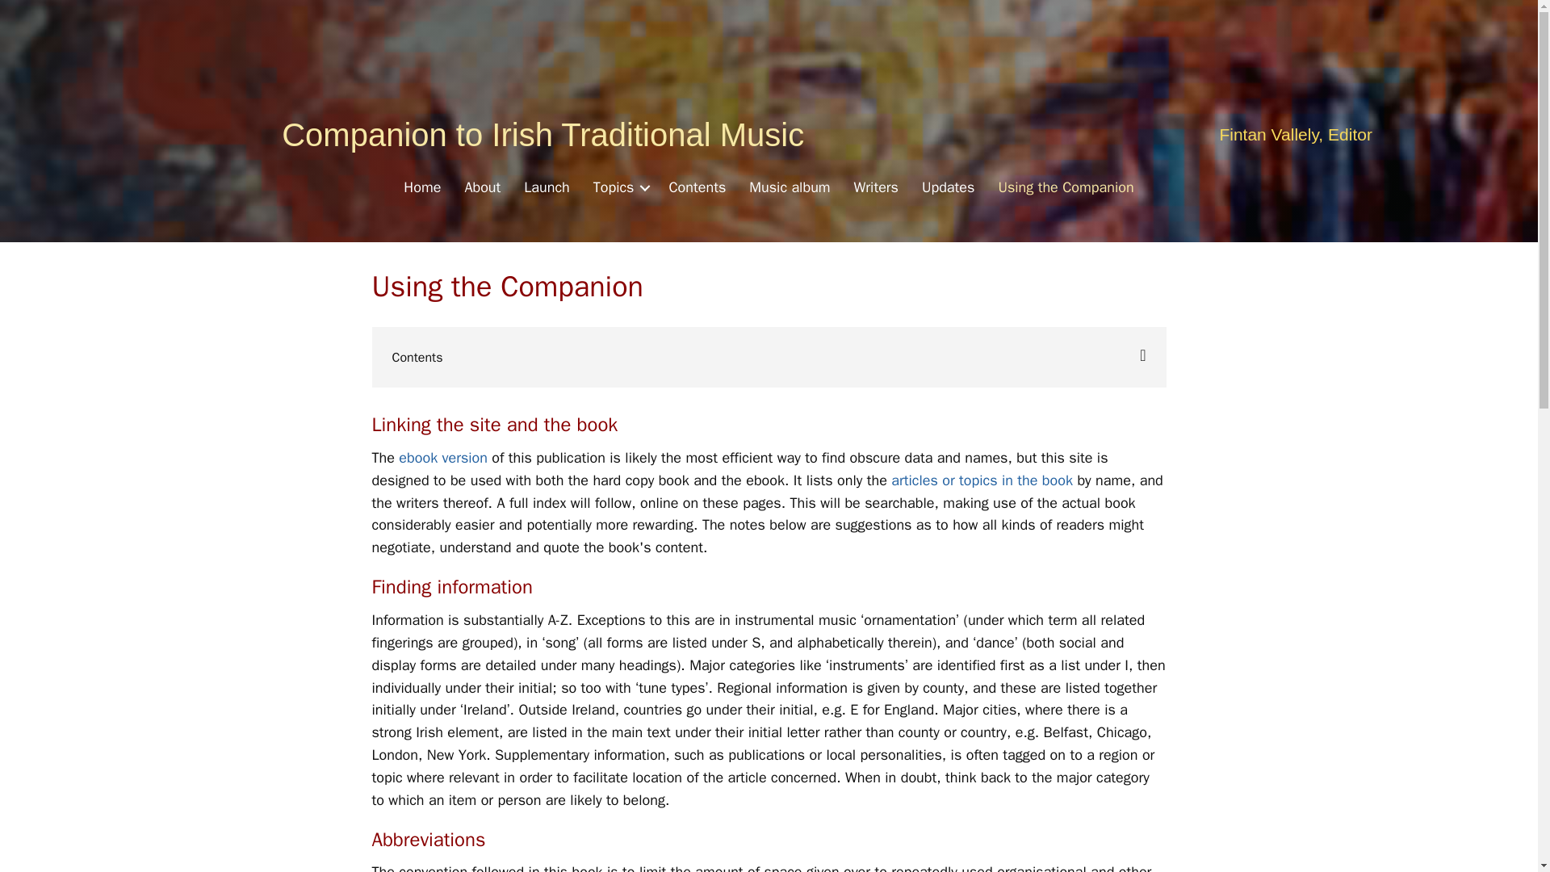 This screenshot has height=872, width=1550. Describe the element at coordinates (982, 480) in the screenshot. I see `articles or topics in the book` at that location.